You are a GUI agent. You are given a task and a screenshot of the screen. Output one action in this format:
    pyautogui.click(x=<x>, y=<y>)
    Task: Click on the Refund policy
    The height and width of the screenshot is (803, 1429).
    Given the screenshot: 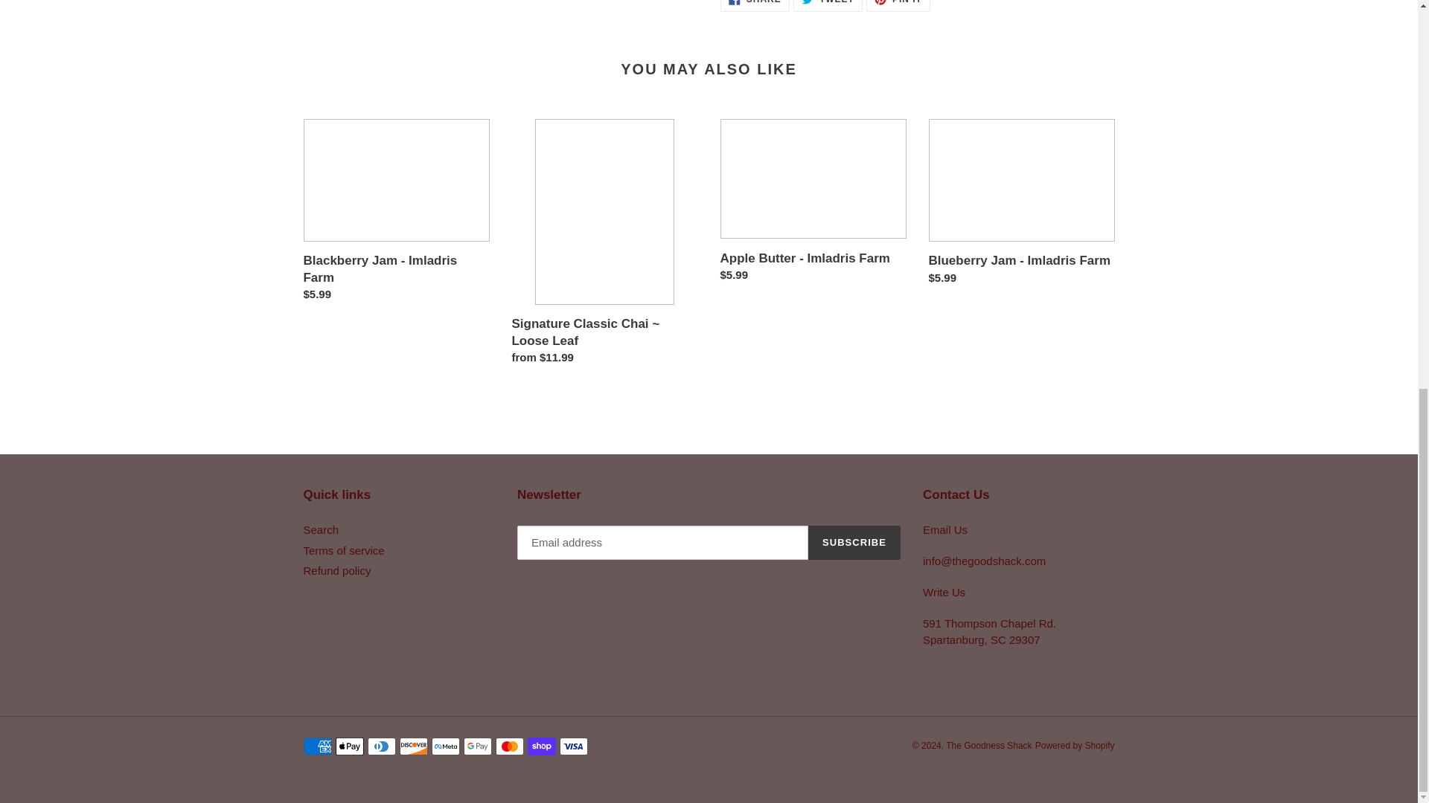 What is the action you would take?
    pyautogui.click(x=337, y=571)
    